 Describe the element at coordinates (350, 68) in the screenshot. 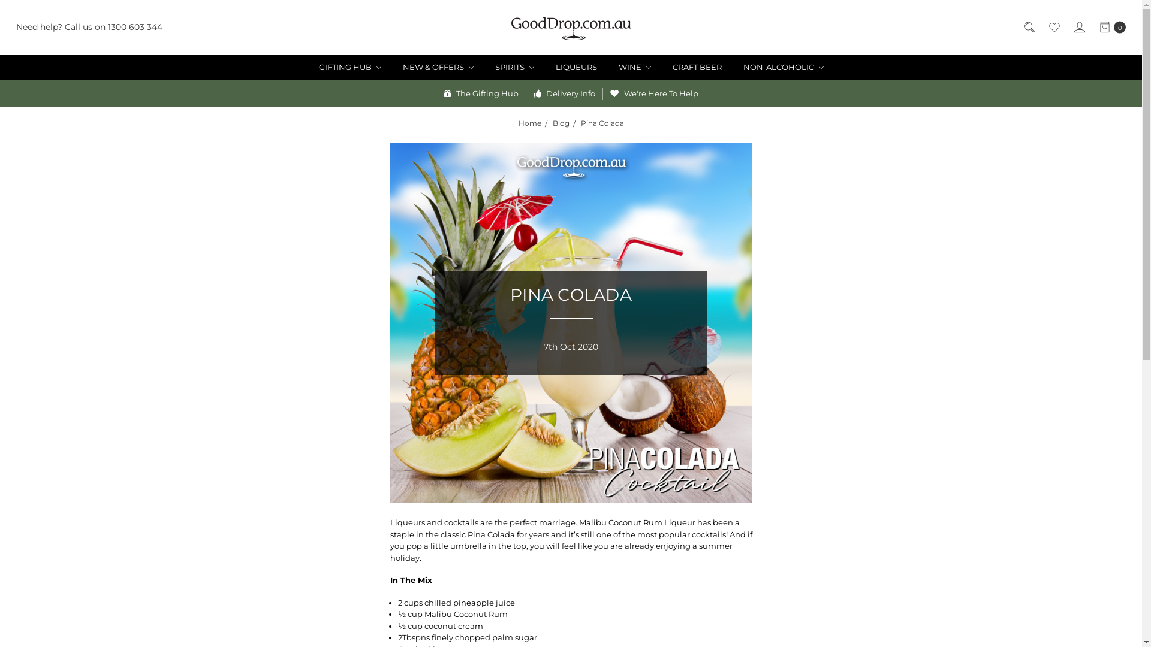

I see `GIFTING HUB` at that location.